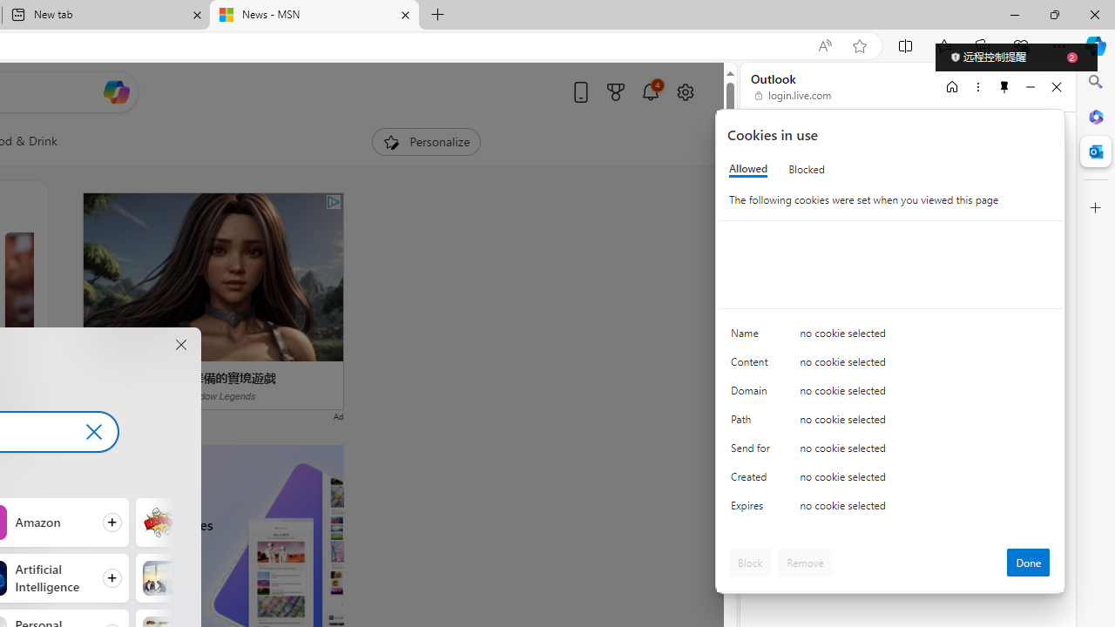 The height and width of the screenshot is (627, 1115). I want to click on Follow Business, so click(217, 577).